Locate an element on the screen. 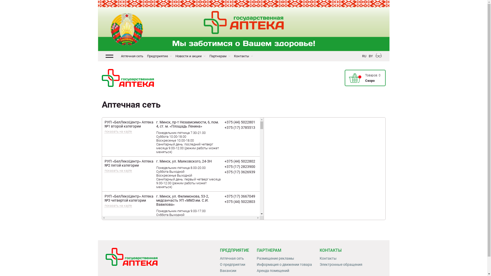  +375 (44) 5022802 is located at coordinates (240, 161).